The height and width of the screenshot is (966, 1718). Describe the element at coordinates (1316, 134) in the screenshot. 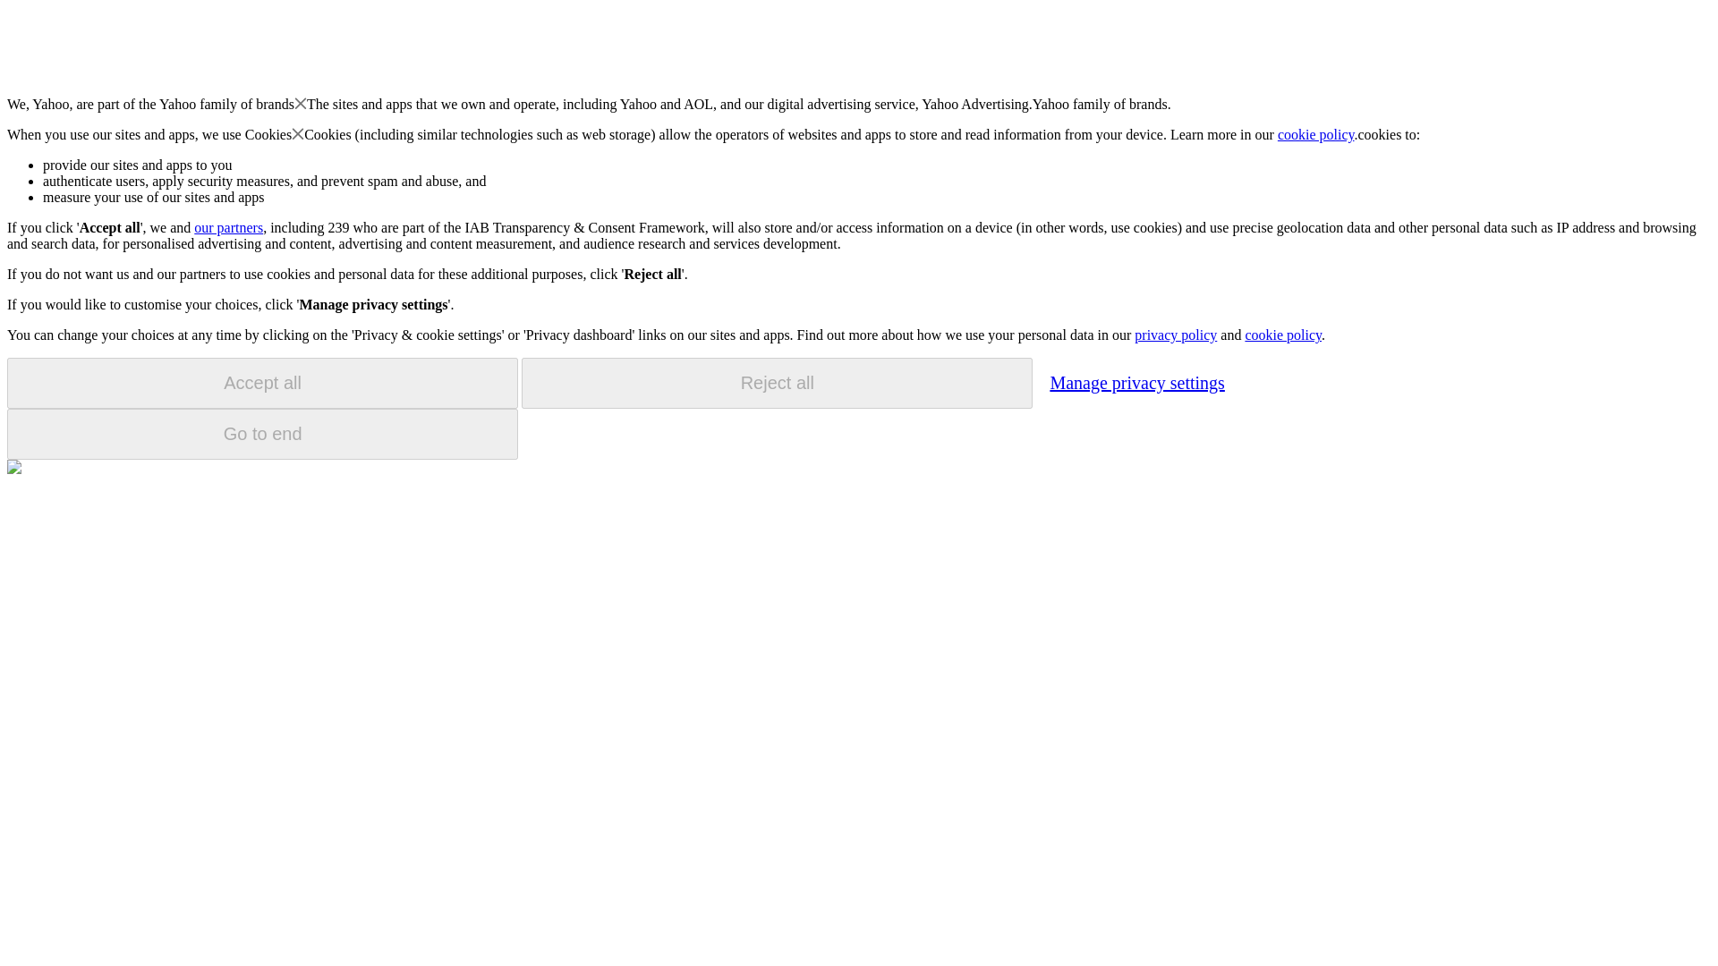

I see `cookie policy` at that location.